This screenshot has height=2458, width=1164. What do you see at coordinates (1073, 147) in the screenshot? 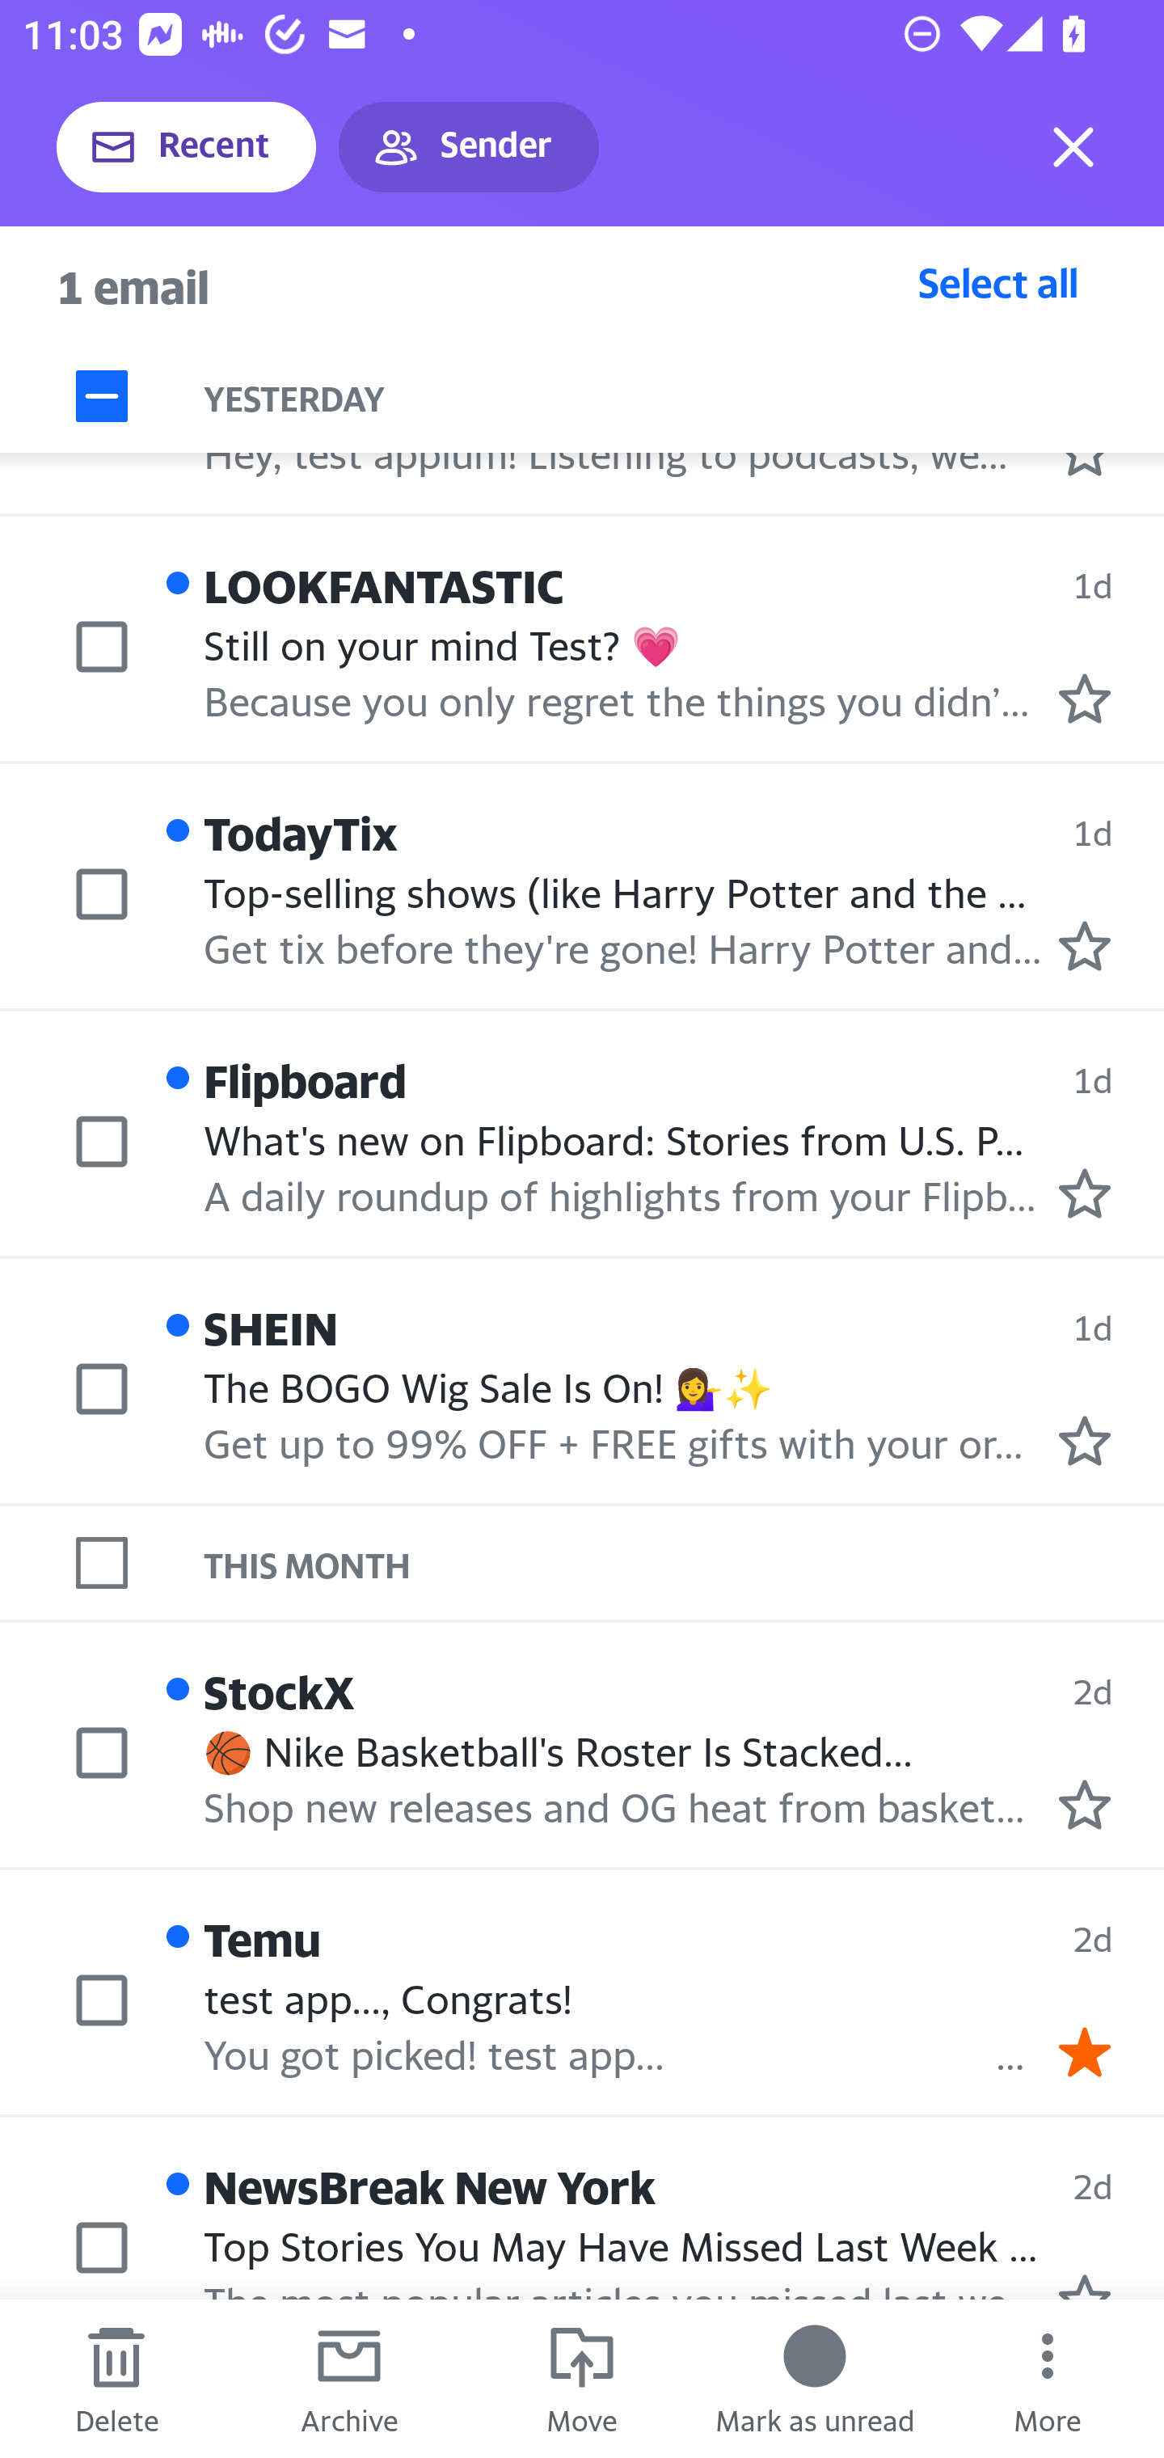
I see `Exit selection mode` at bounding box center [1073, 147].